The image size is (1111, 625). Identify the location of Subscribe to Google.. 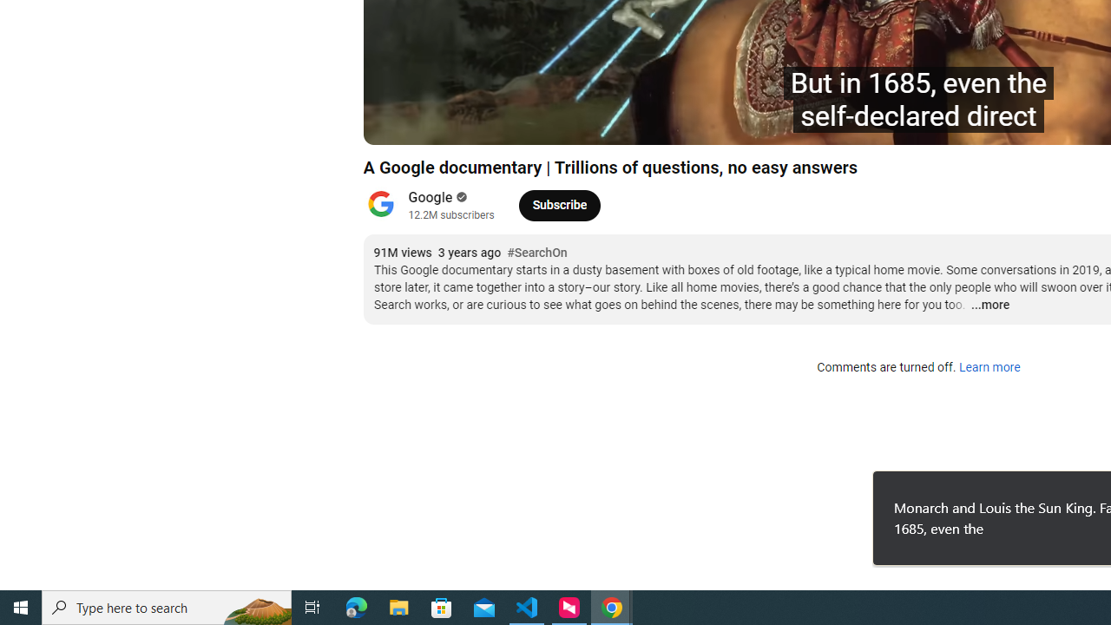
(559, 205).